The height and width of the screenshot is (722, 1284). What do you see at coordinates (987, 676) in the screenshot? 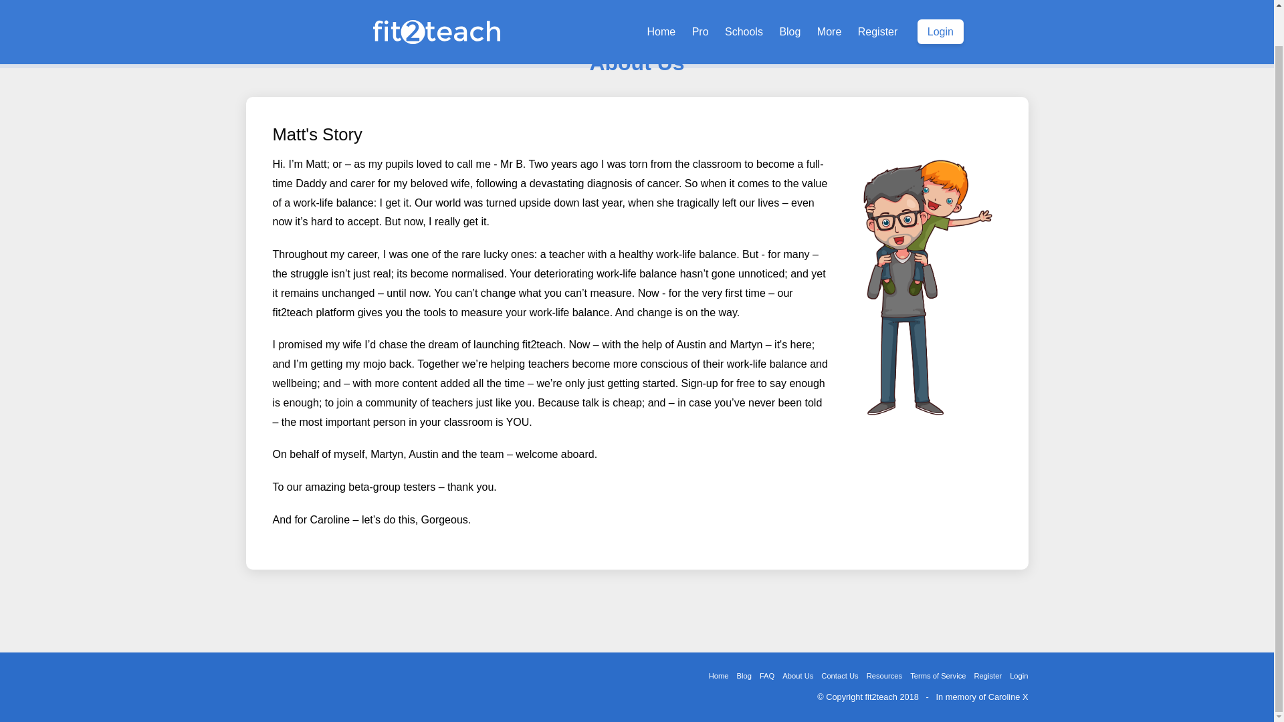
I see `Register` at bounding box center [987, 676].